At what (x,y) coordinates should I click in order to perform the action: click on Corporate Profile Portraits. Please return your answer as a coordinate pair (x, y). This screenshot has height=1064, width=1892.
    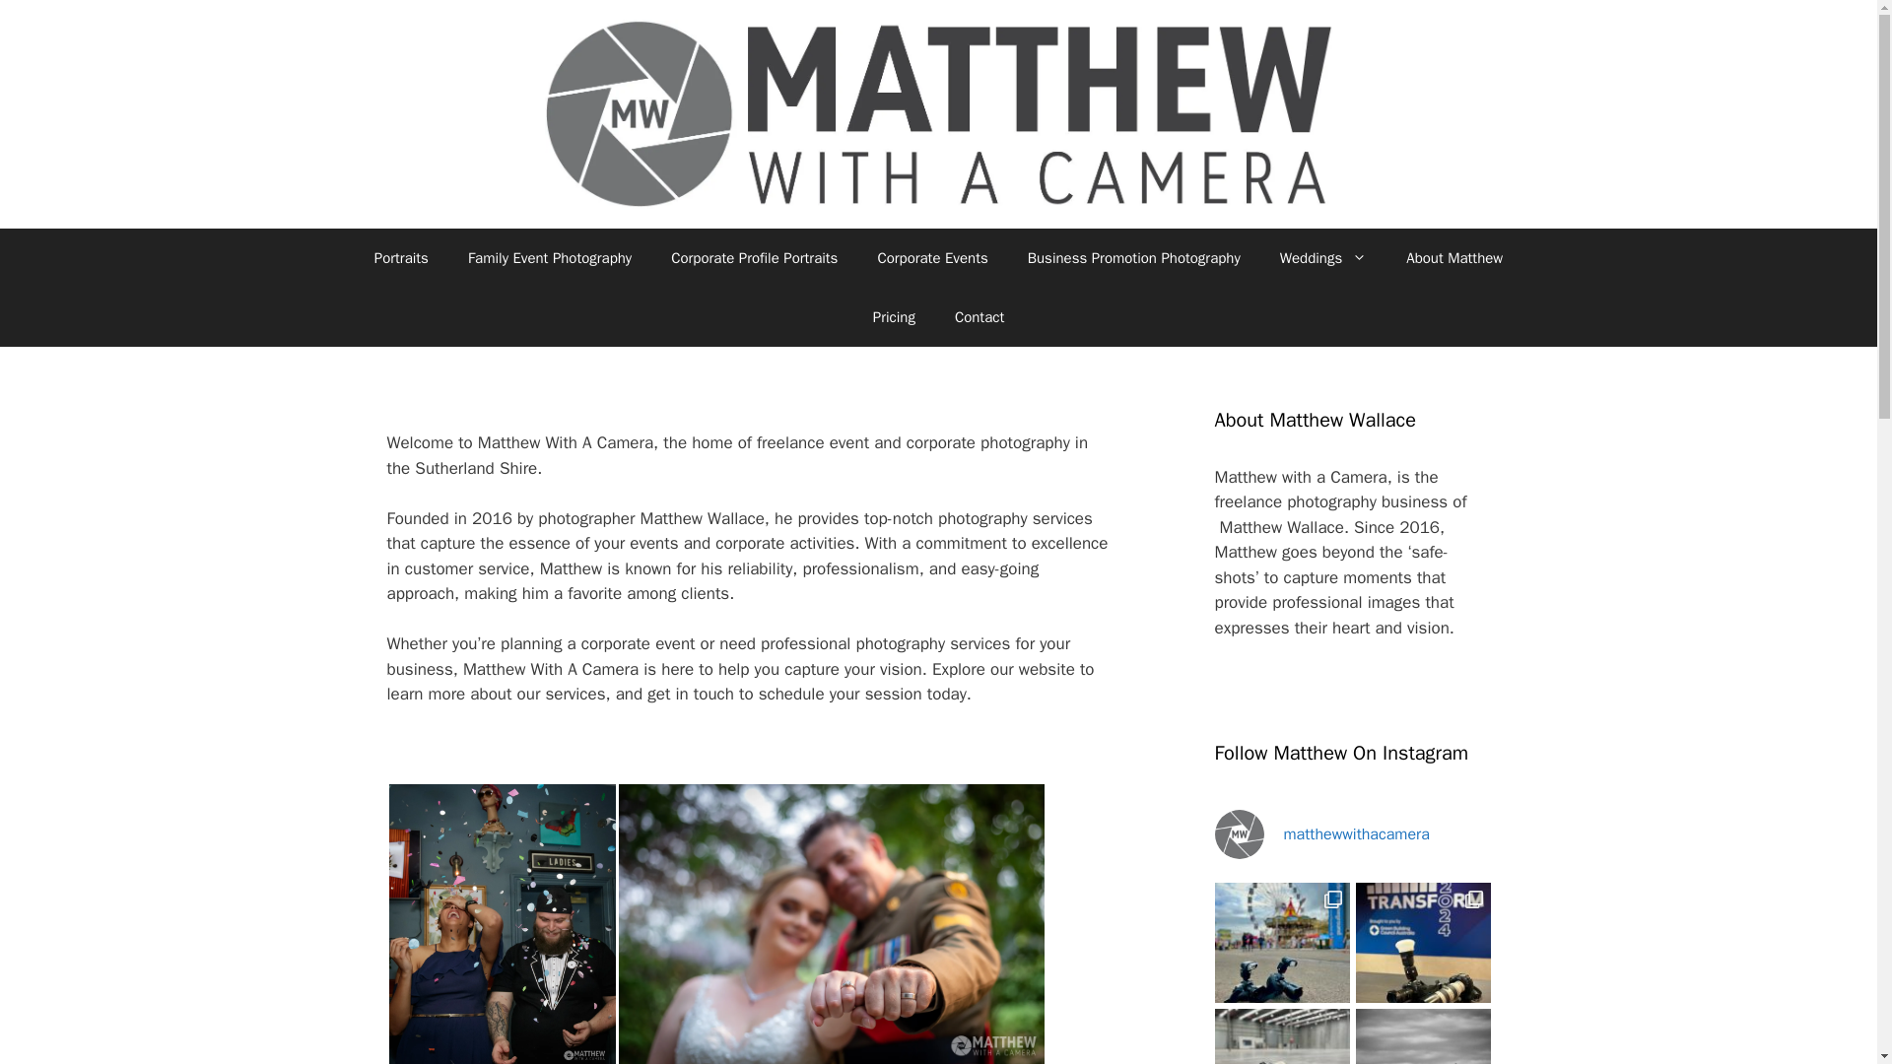
    Looking at the image, I should click on (753, 258).